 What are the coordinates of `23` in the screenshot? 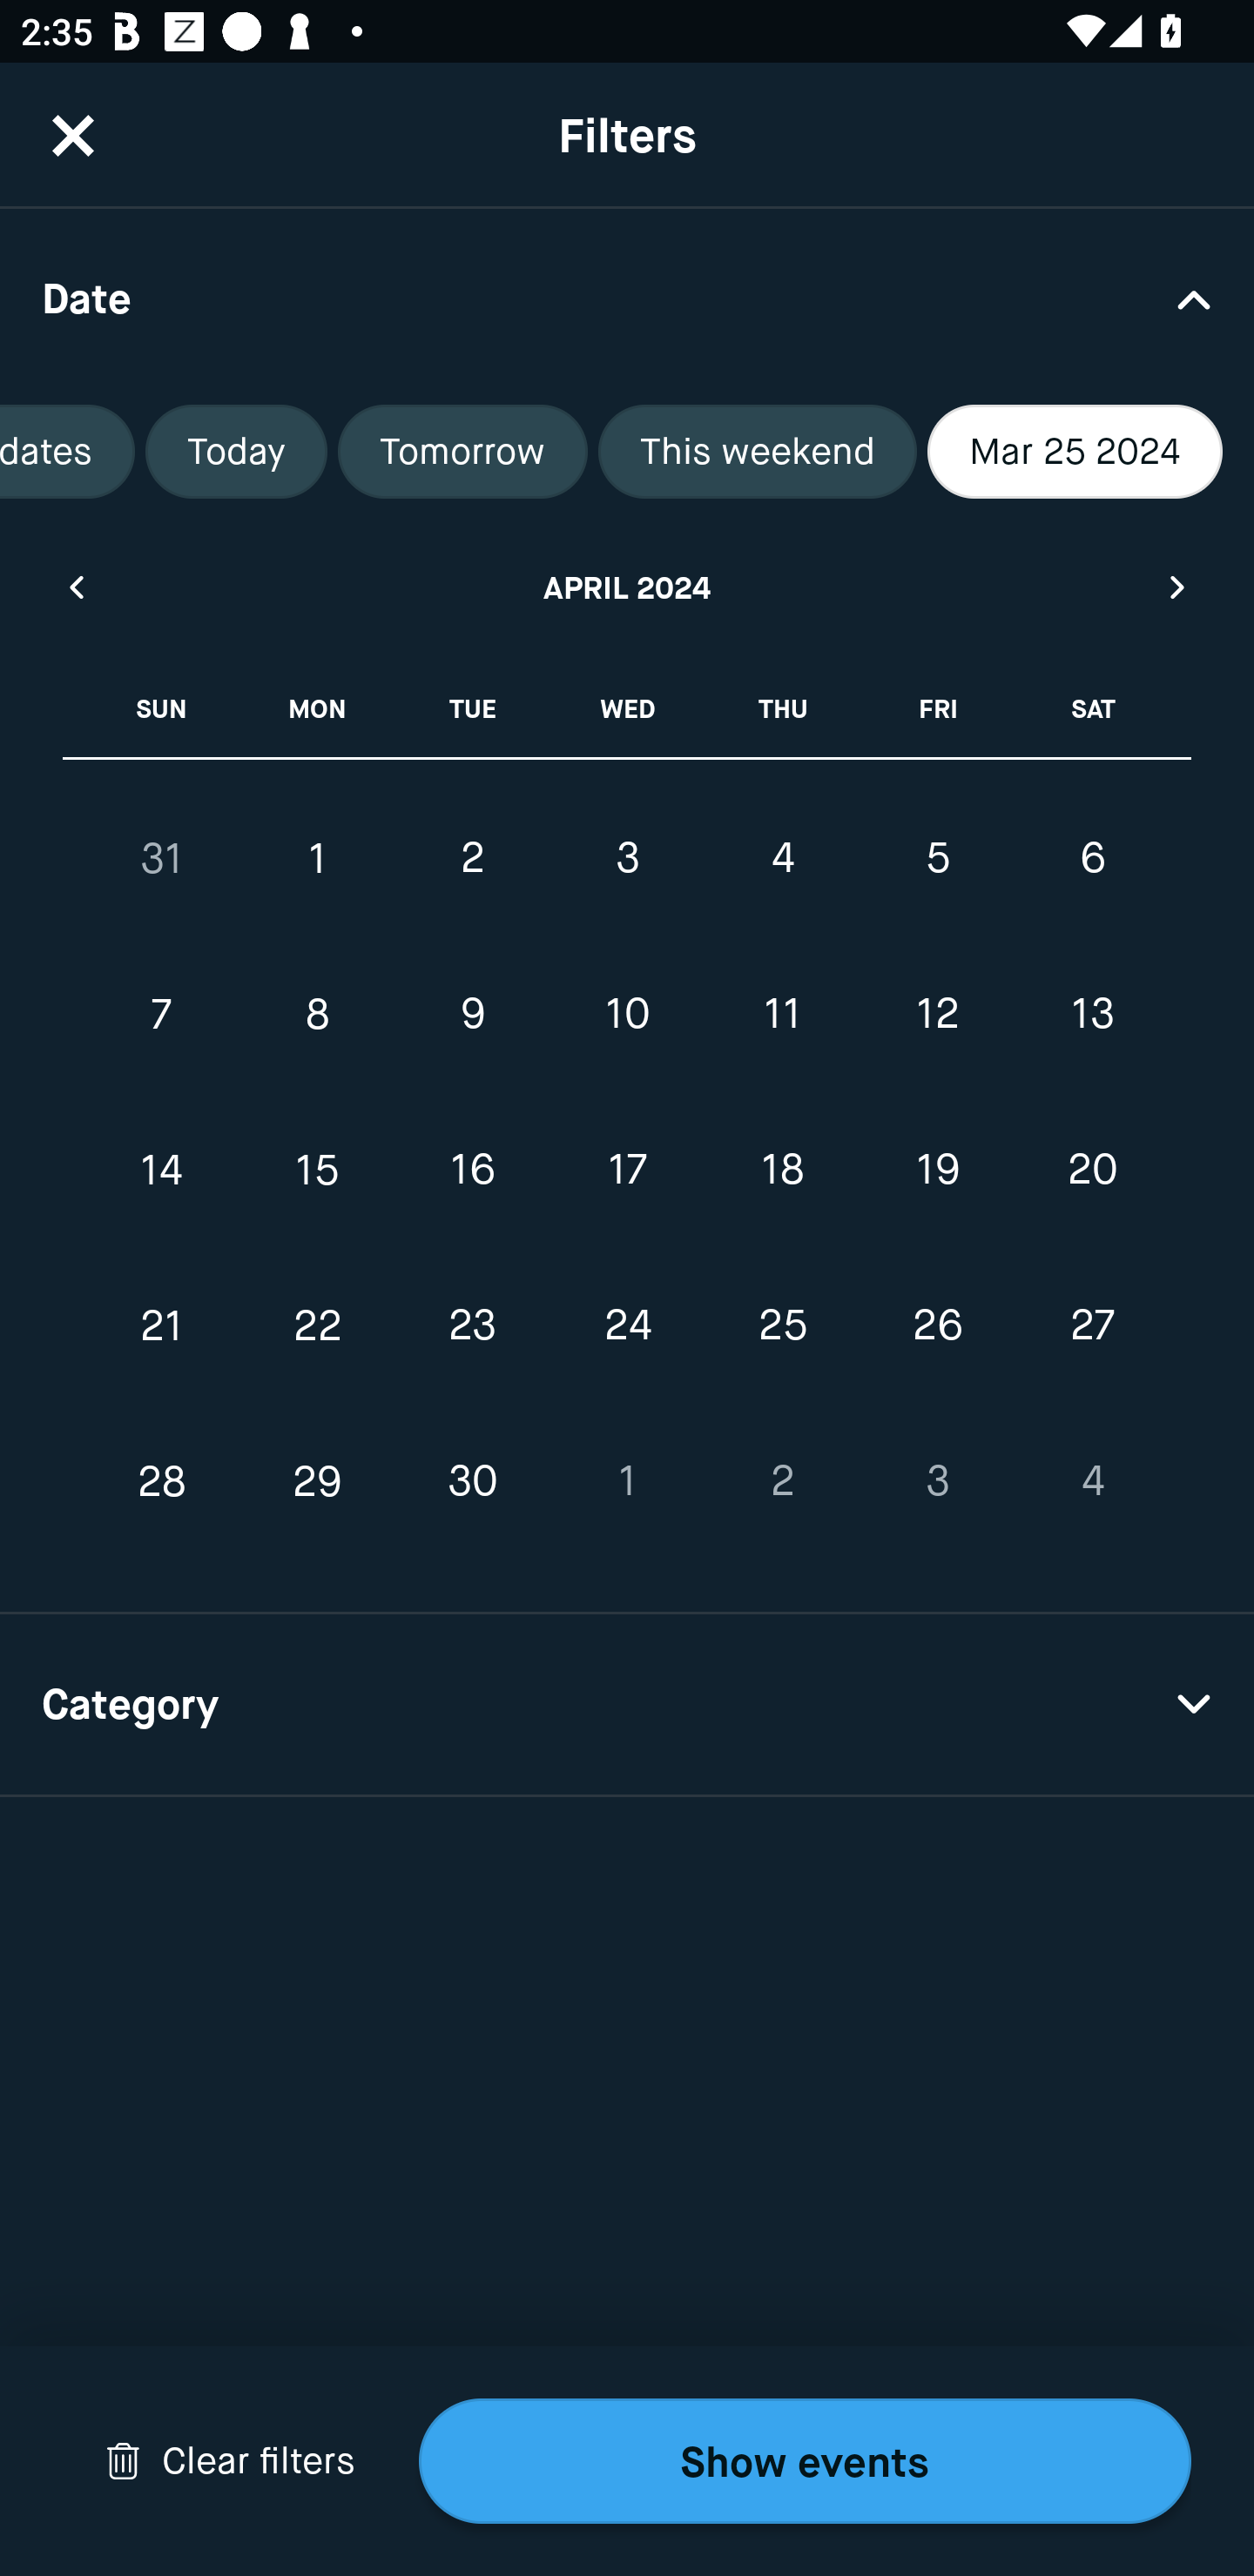 It's located at (472, 1325).